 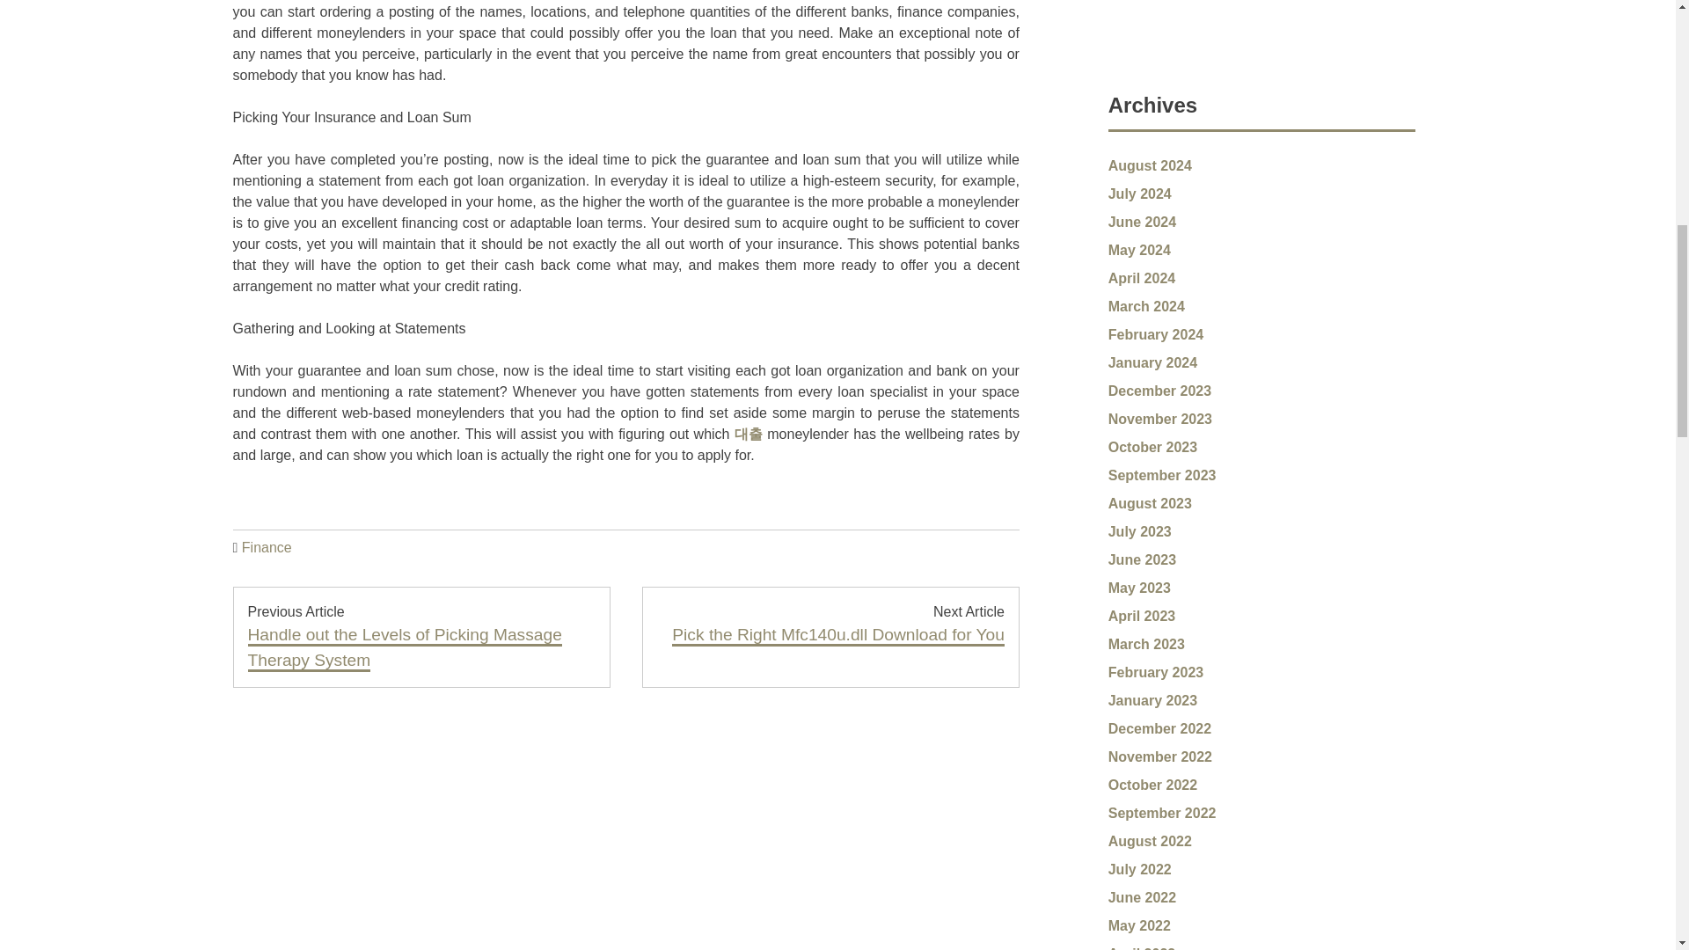 I want to click on May 2023, so click(x=1138, y=588).